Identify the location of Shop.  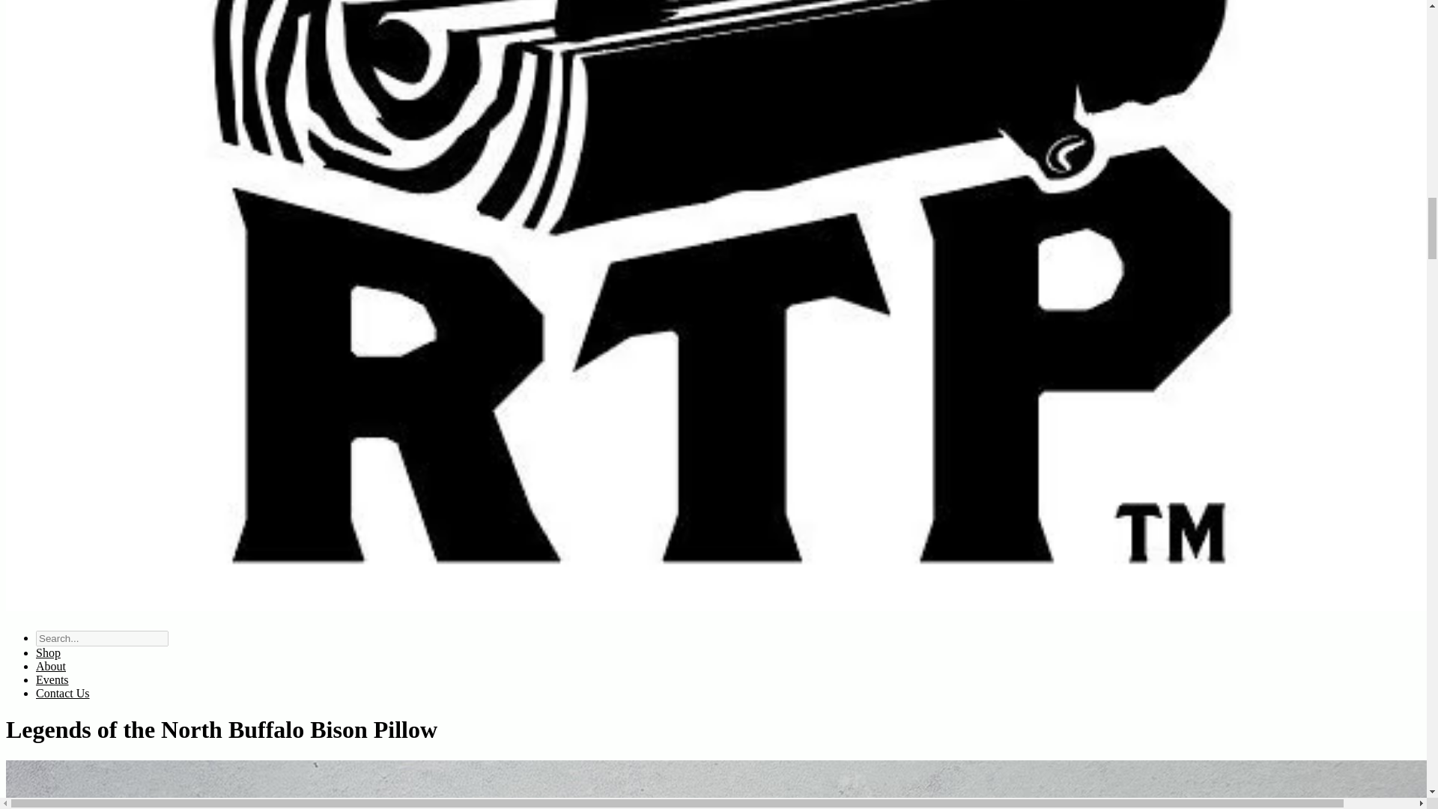
(48, 652).